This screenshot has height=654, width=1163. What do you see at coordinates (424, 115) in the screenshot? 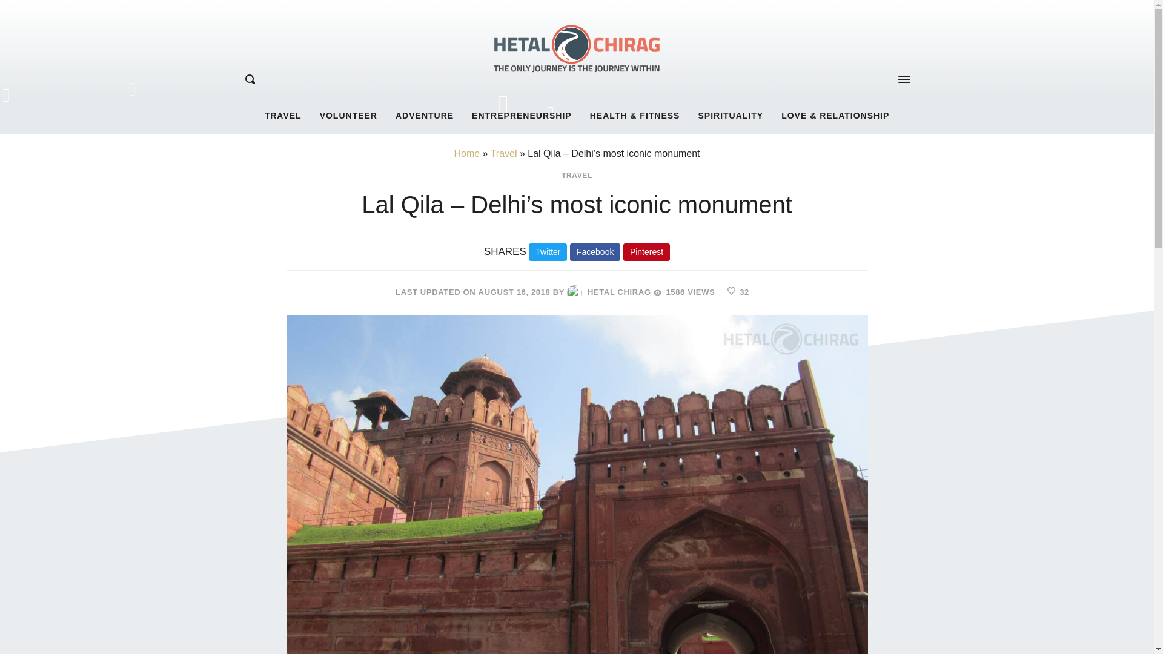
I see `ADVENTURE` at bounding box center [424, 115].